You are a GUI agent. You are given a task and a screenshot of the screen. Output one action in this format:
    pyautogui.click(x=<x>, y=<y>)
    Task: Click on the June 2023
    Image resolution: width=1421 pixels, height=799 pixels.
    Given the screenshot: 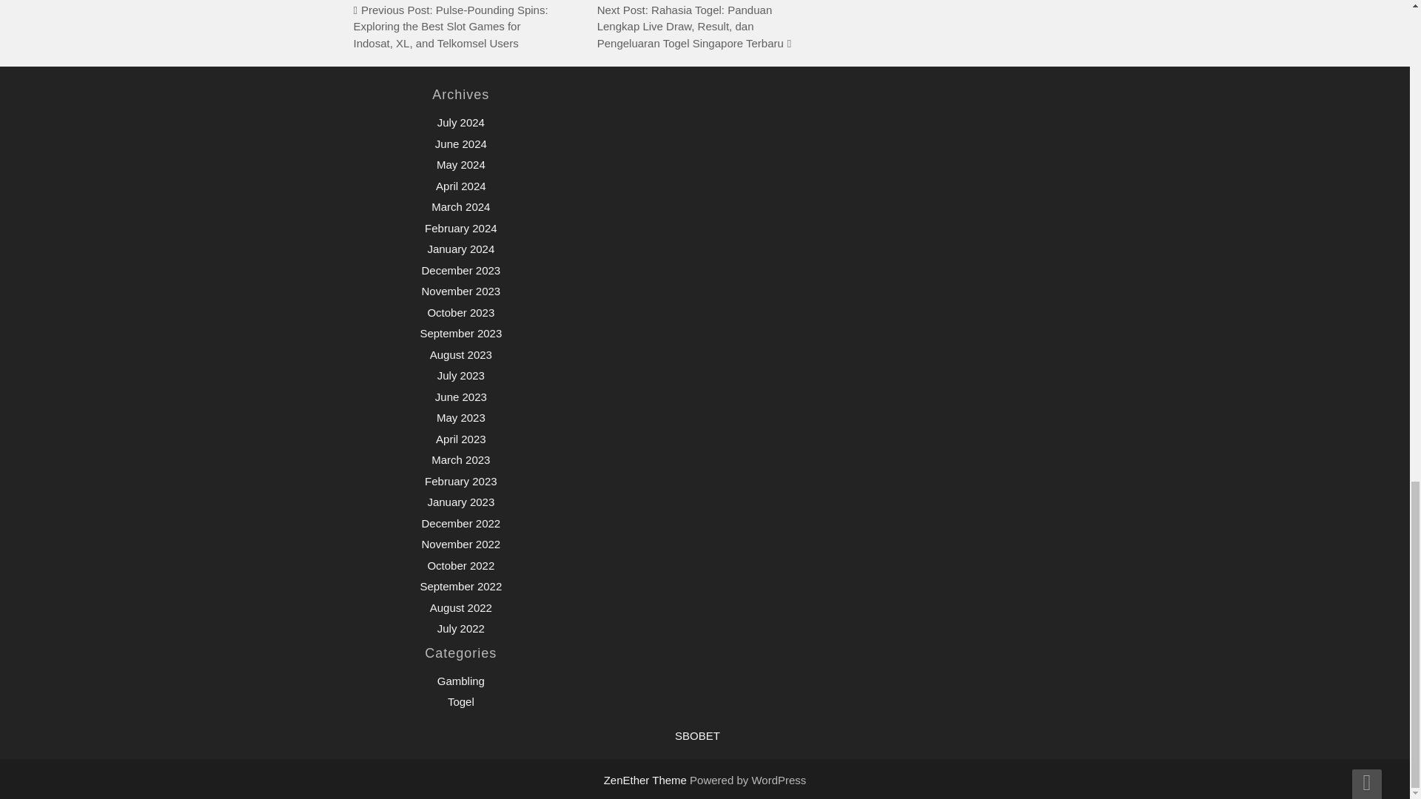 What is the action you would take?
    pyautogui.click(x=460, y=397)
    